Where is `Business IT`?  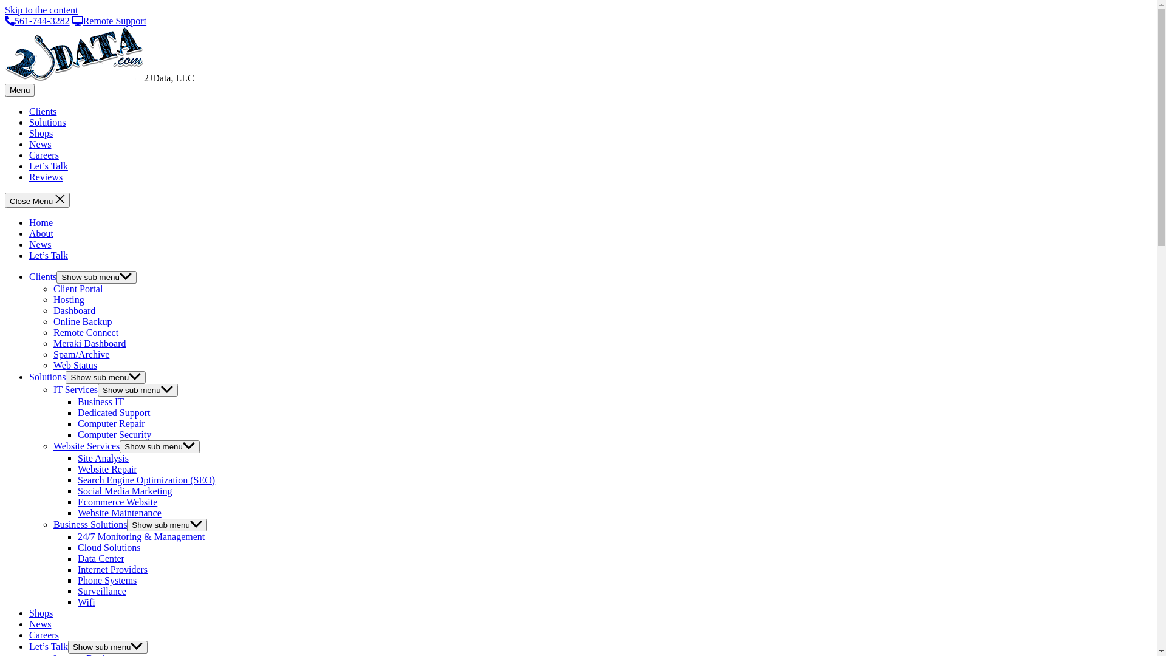 Business IT is located at coordinates (101, 402).